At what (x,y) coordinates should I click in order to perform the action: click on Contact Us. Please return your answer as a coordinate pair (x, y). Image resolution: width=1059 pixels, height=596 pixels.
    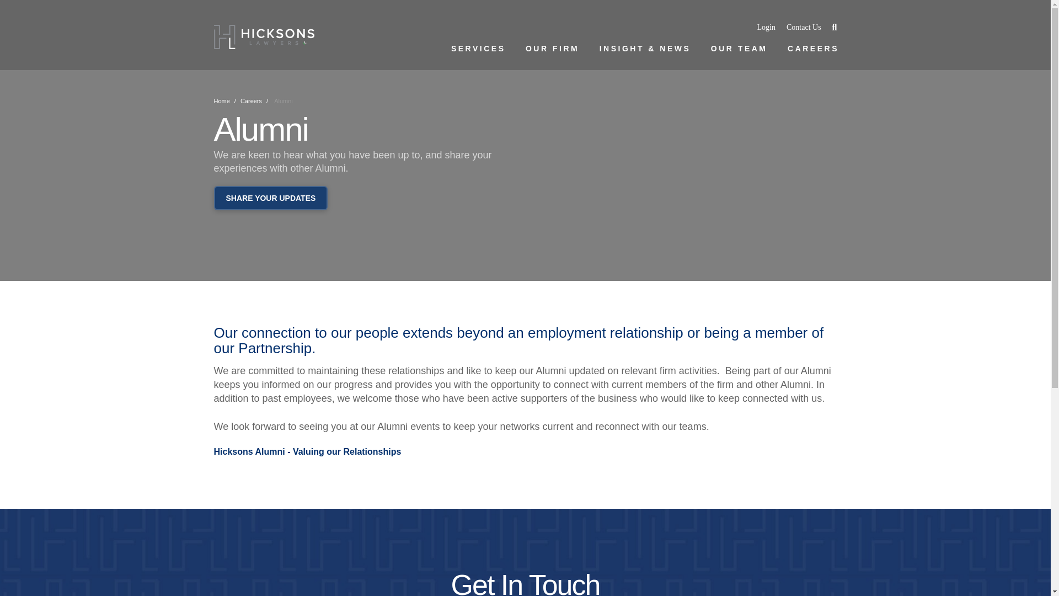
    Looking at the image, I should click on (804, 28).